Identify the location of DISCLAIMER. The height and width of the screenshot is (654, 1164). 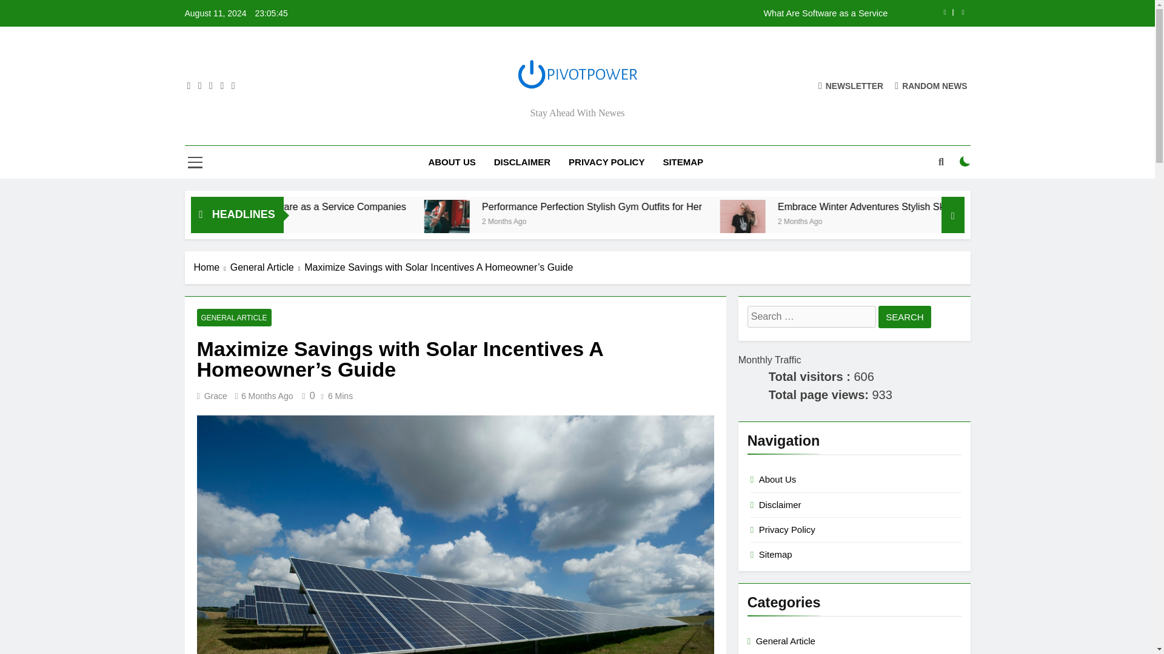
(523, 162).